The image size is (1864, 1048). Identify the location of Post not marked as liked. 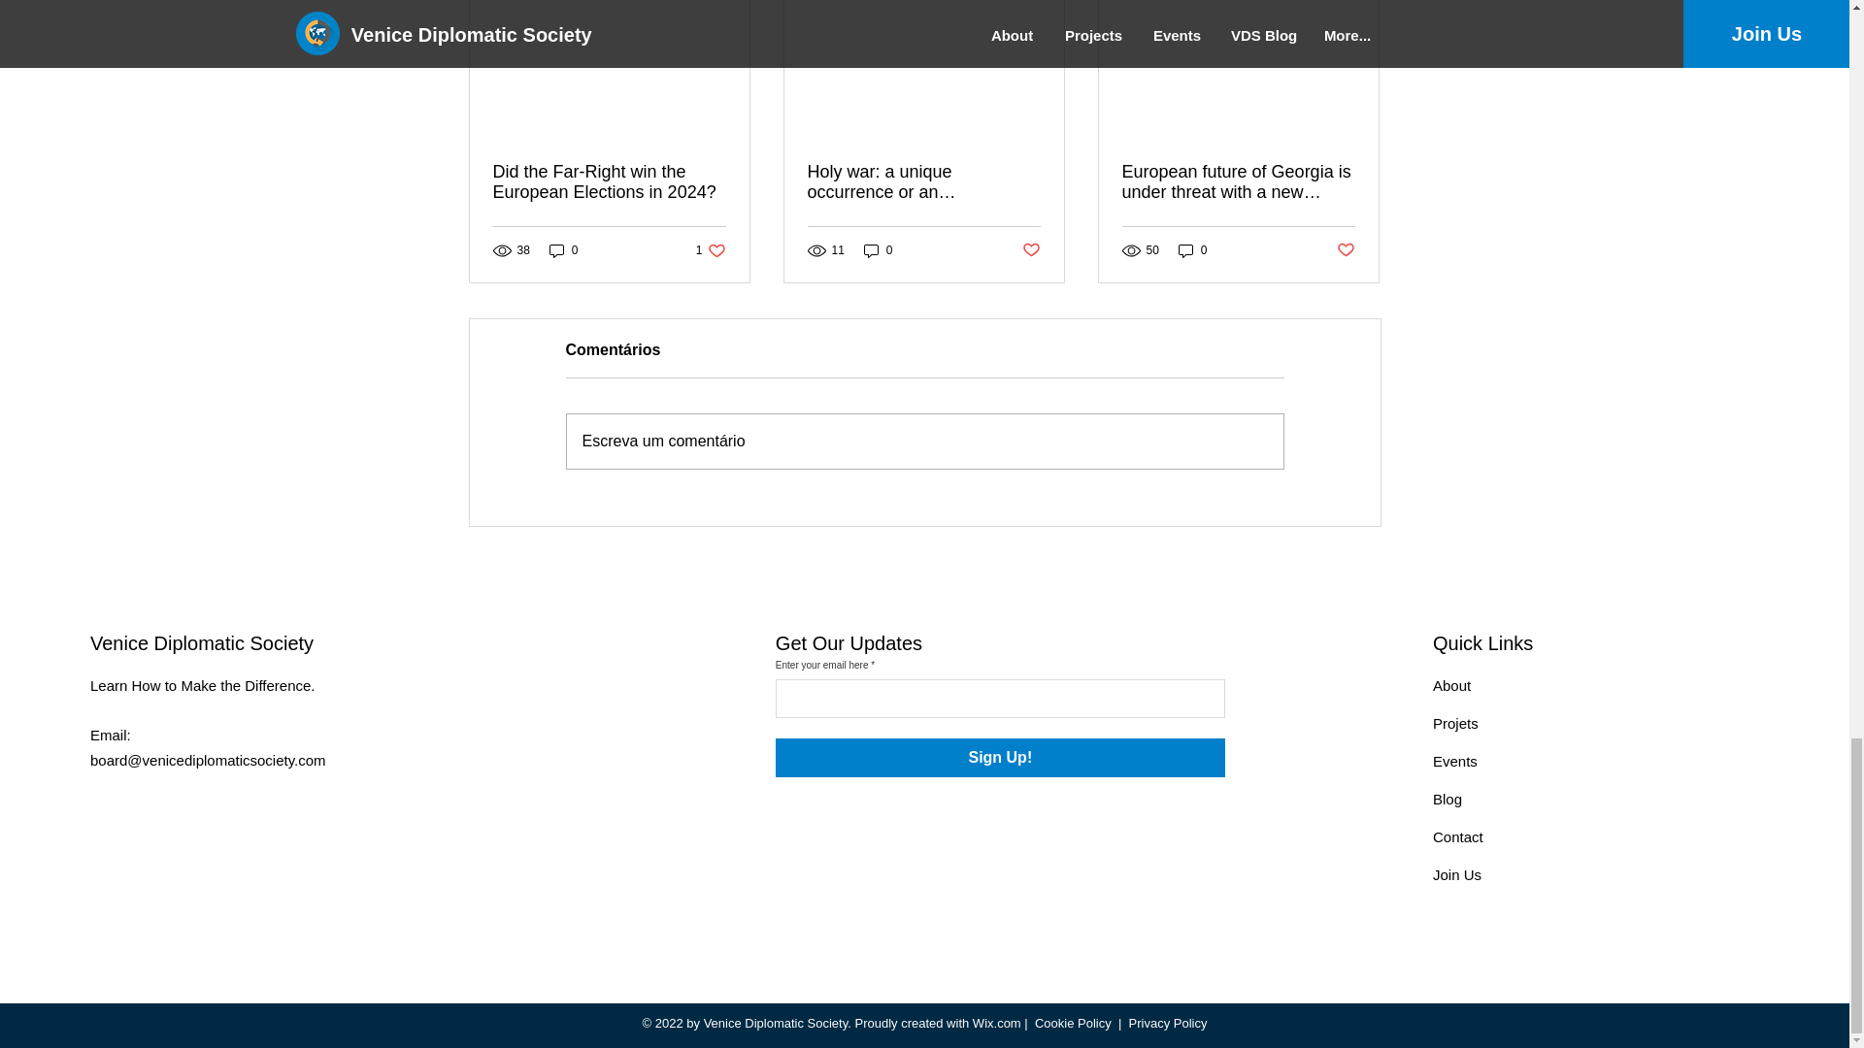
(1346, 249).